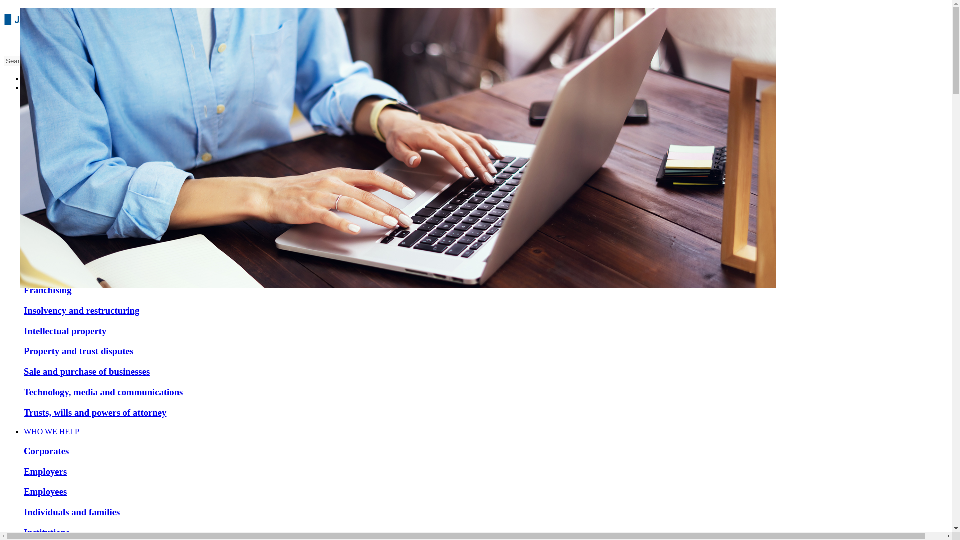 The height and width of the screenshot is (540, 960). I want to click on Intellectual property, so click(65, 331).